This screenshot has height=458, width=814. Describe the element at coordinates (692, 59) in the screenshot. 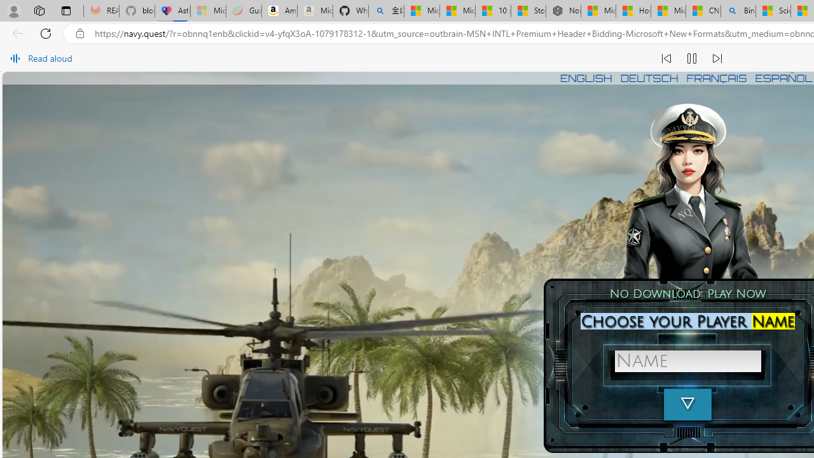

I see `Pause read aloud (Ctrl+Shift+U)` at that location.